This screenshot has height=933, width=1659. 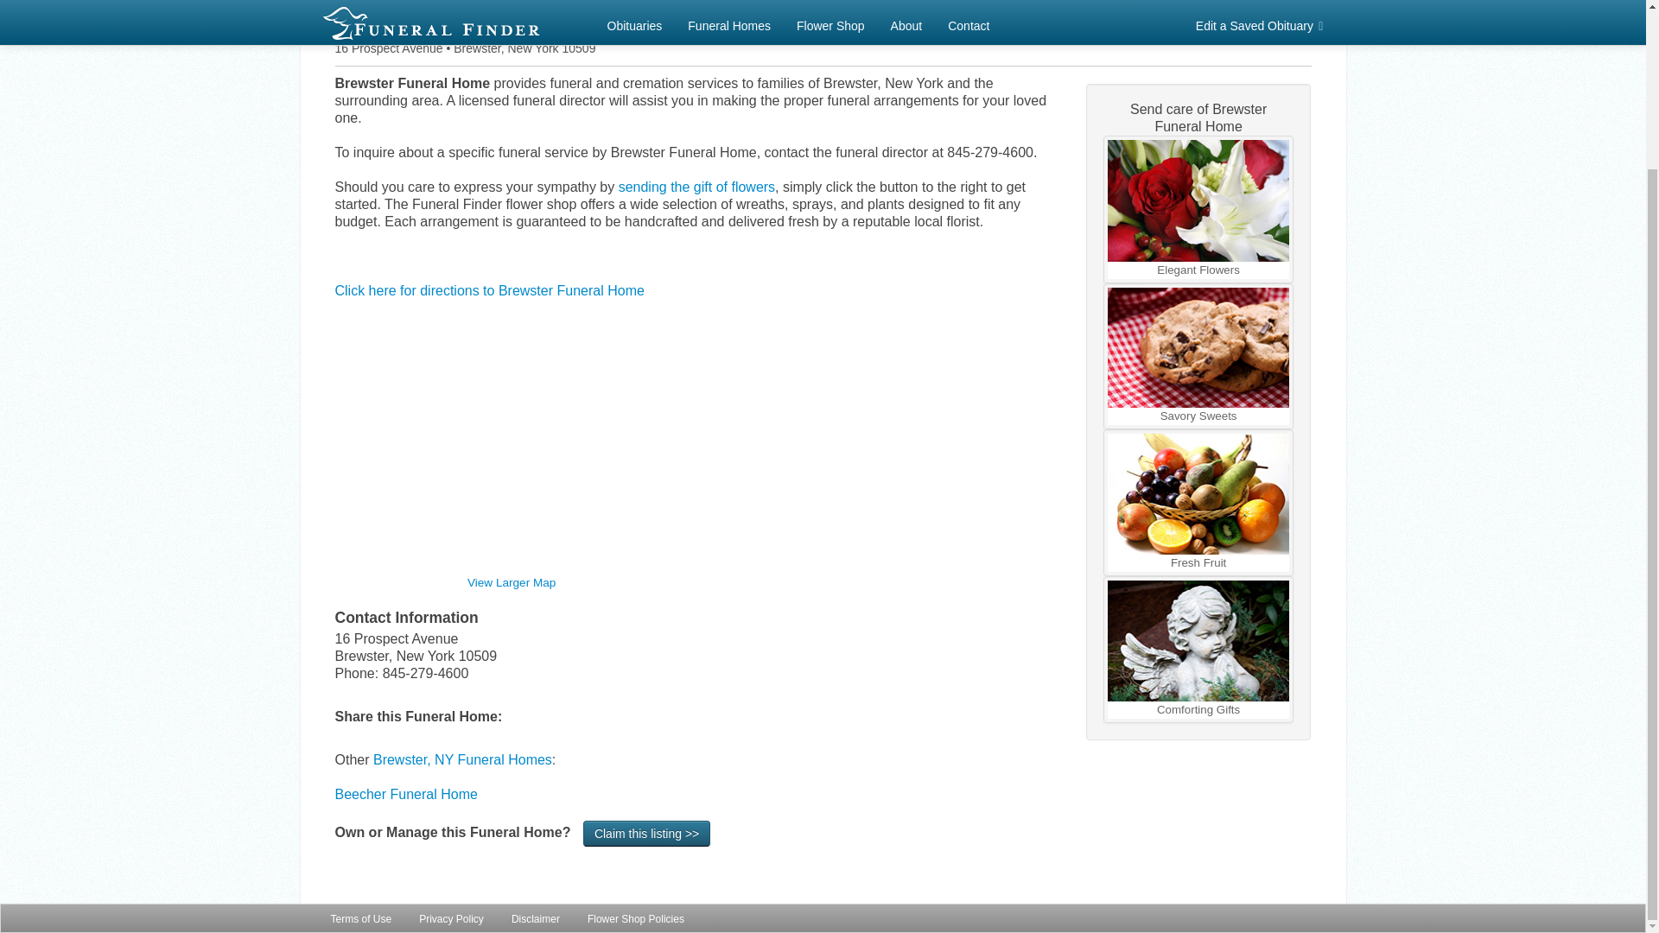 I want to click on Flower Shop Policies, so click(x=635, y=725).